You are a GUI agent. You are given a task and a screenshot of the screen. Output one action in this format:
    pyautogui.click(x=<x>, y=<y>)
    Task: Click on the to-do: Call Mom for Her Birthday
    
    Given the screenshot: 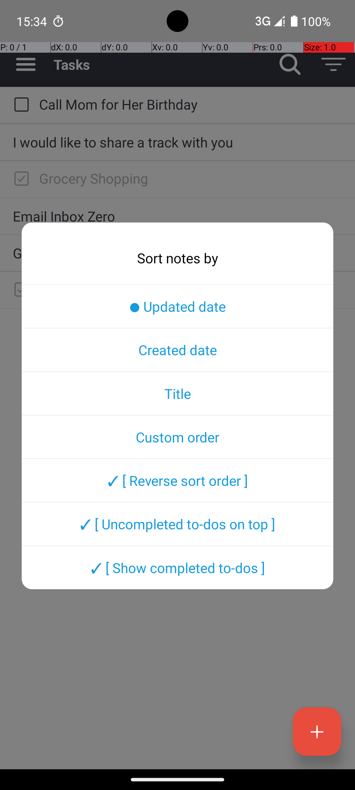 What is the action you would take?
    pyautogui.click(x=20, y=105)
    